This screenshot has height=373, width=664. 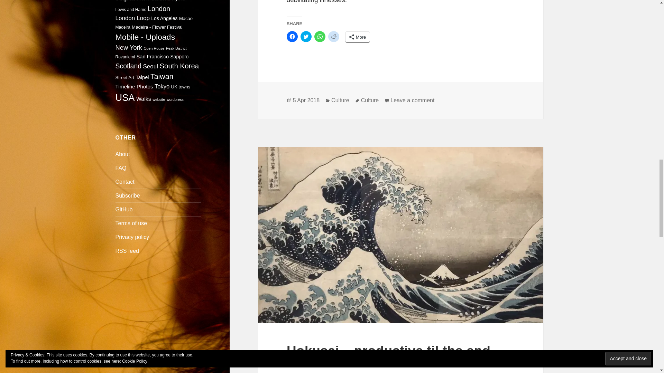 I want to click on Japan, so click(x=127, y=1).